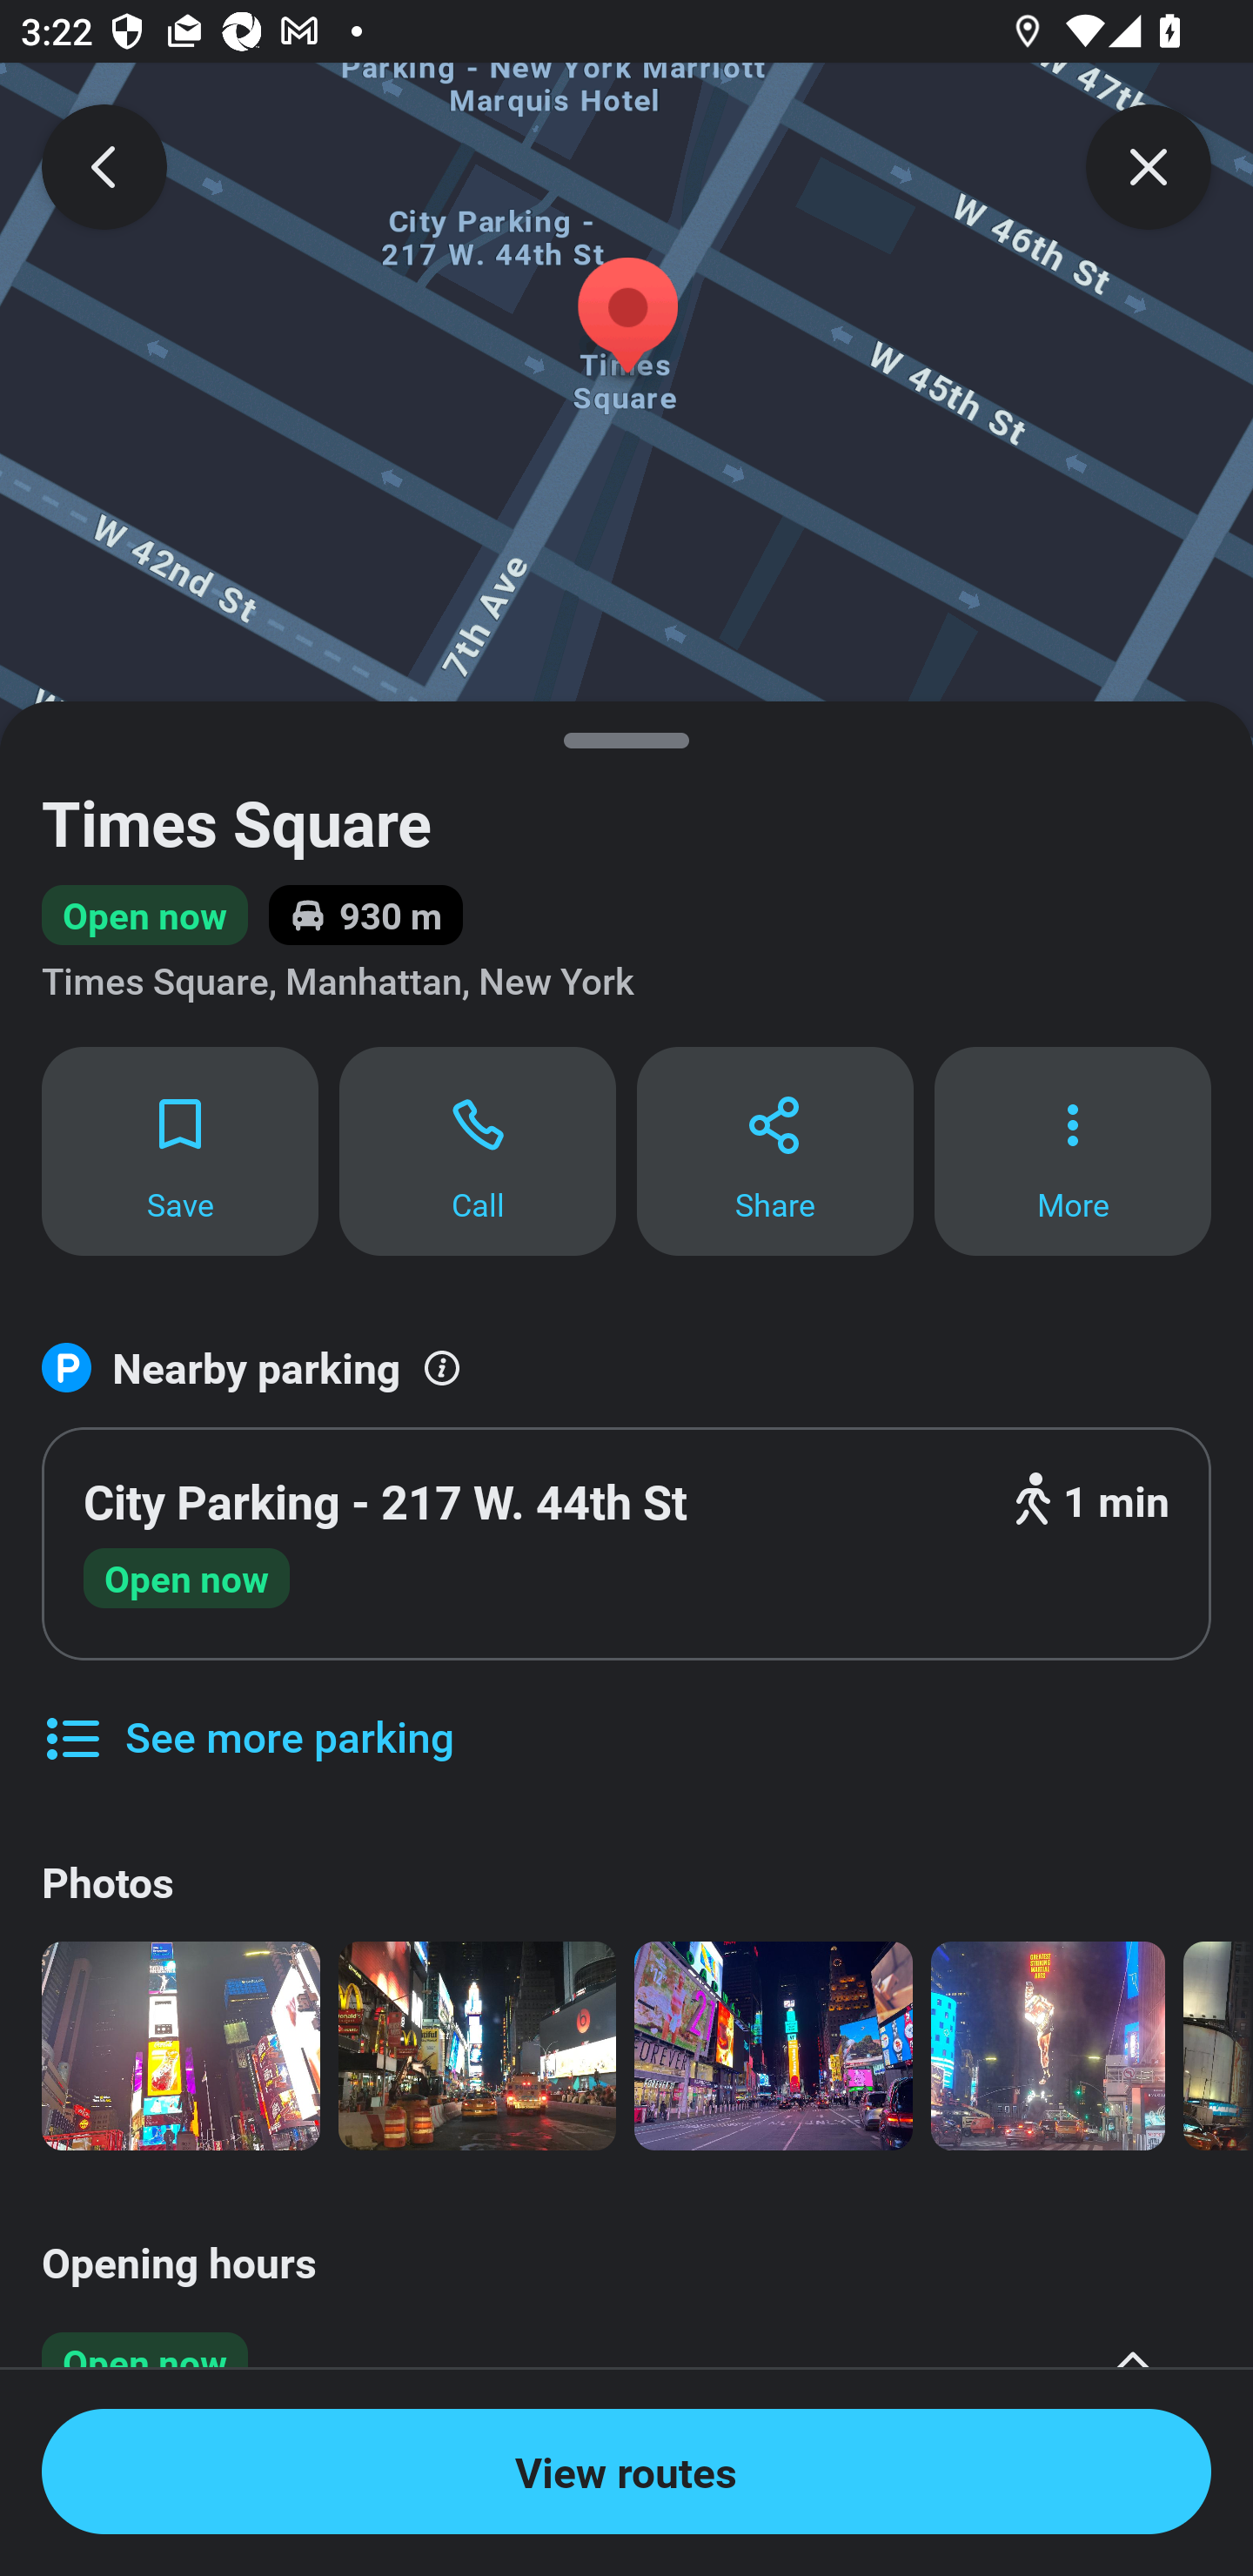 The width and height of the screenshot is (1253, 2576). Describe the element at coordinates (1073, 1150) in the screenshot. I see `More` at that location.